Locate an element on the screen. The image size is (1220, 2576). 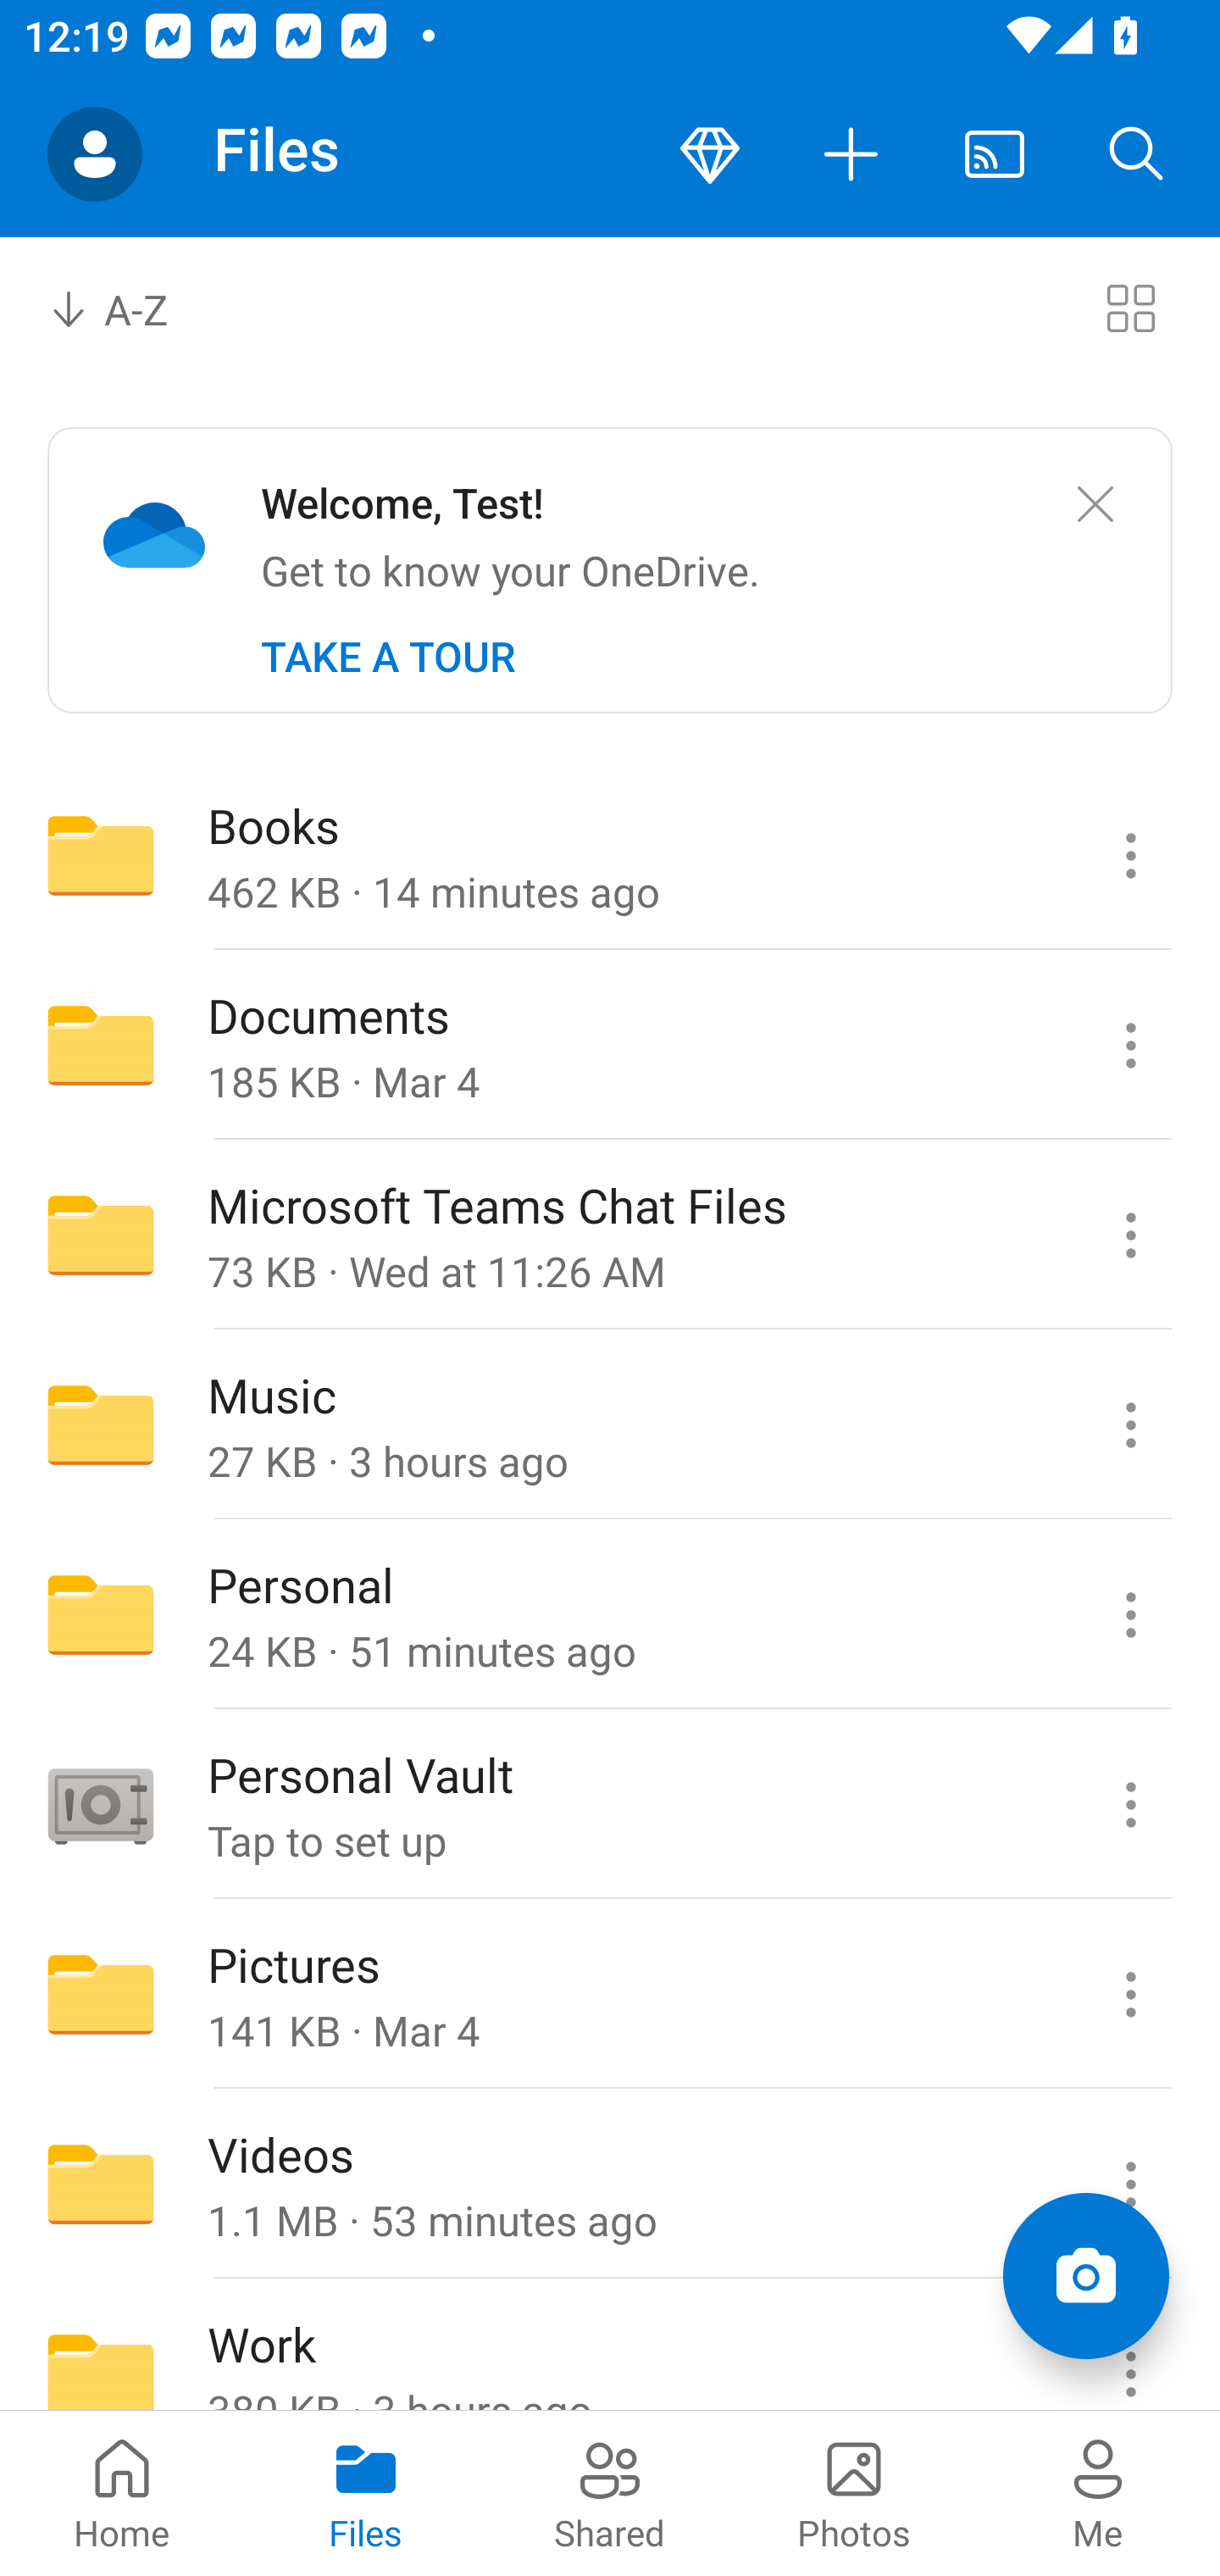
Add items Scan is located at coordinates (1085, 2276).